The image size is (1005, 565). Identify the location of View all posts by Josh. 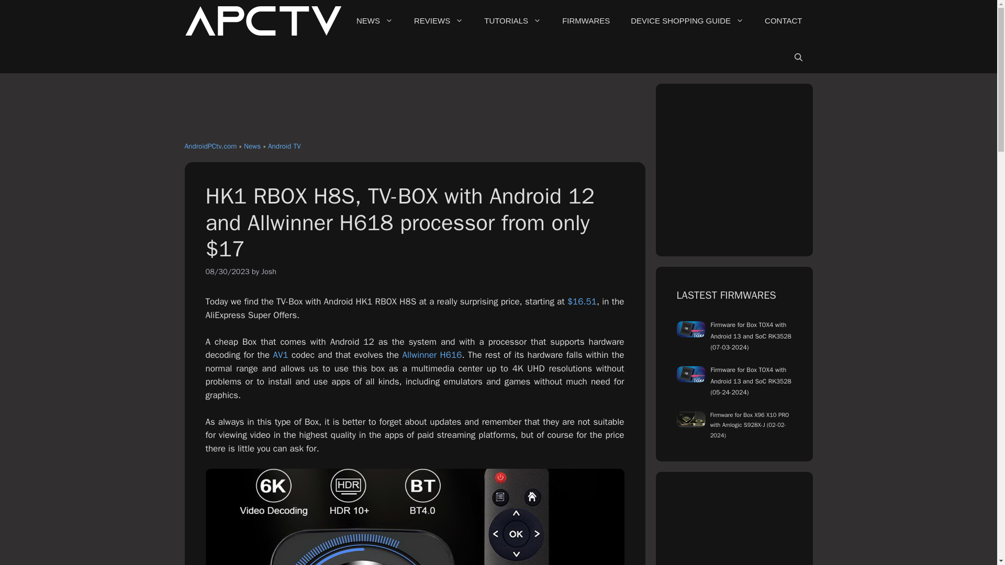
(269, 271).